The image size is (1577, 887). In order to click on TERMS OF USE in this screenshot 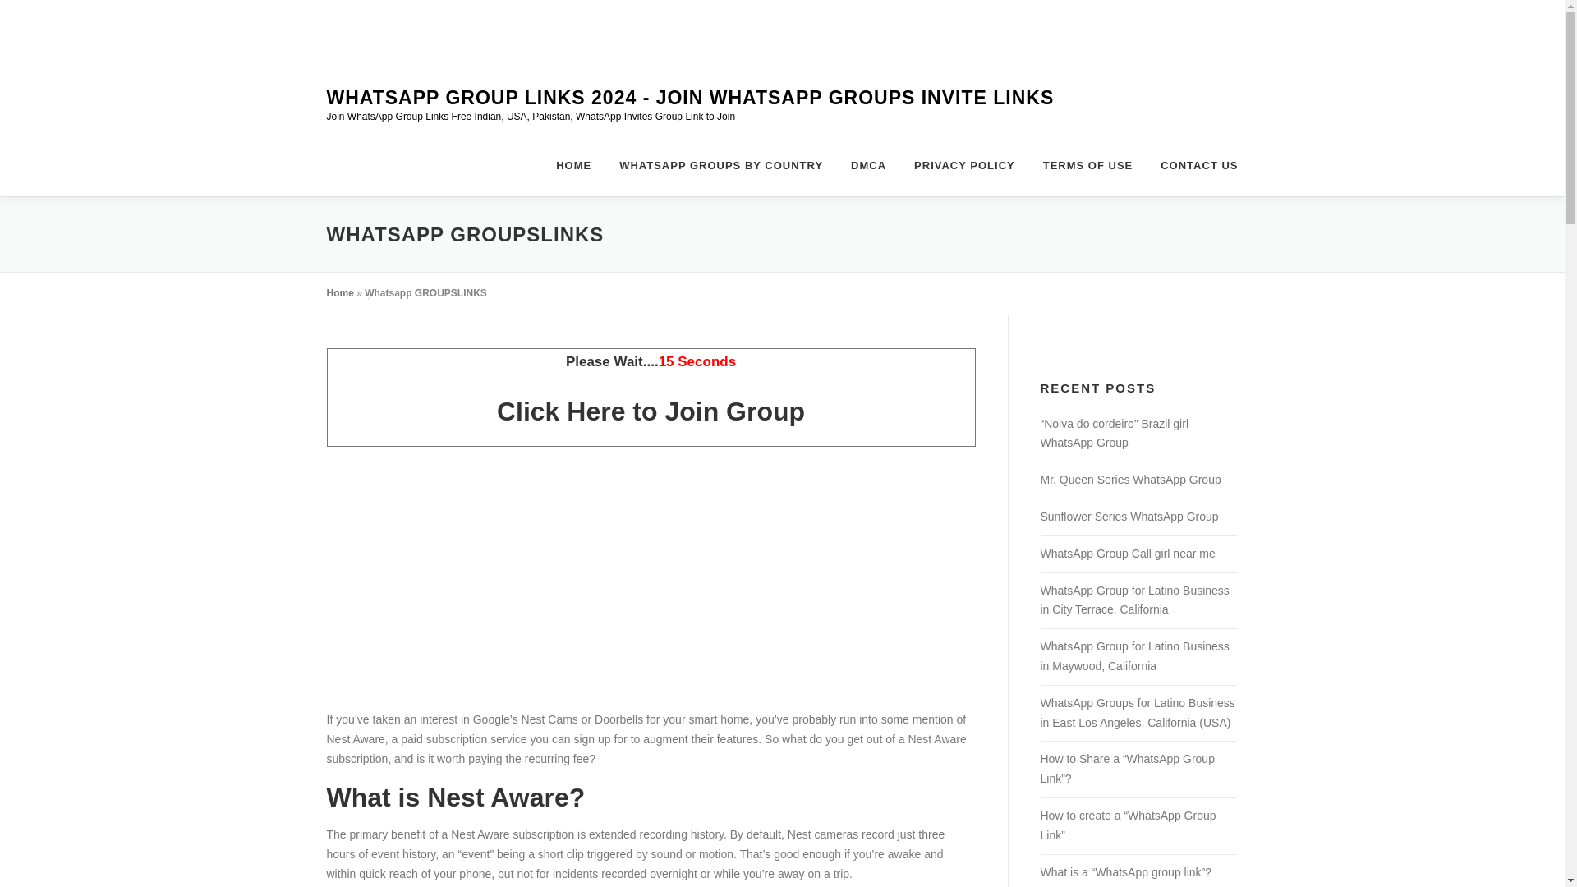, I will do `click(1088, 165)`.